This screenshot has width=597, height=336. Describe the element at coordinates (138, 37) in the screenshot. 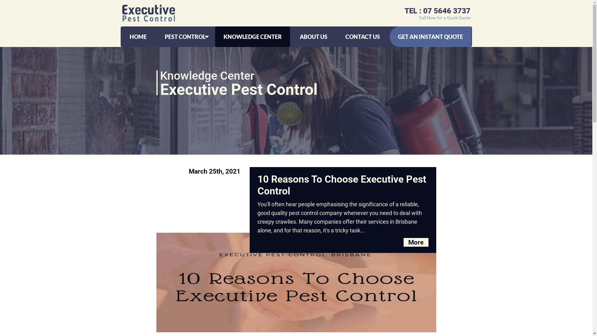

I see `HOME` at that location.